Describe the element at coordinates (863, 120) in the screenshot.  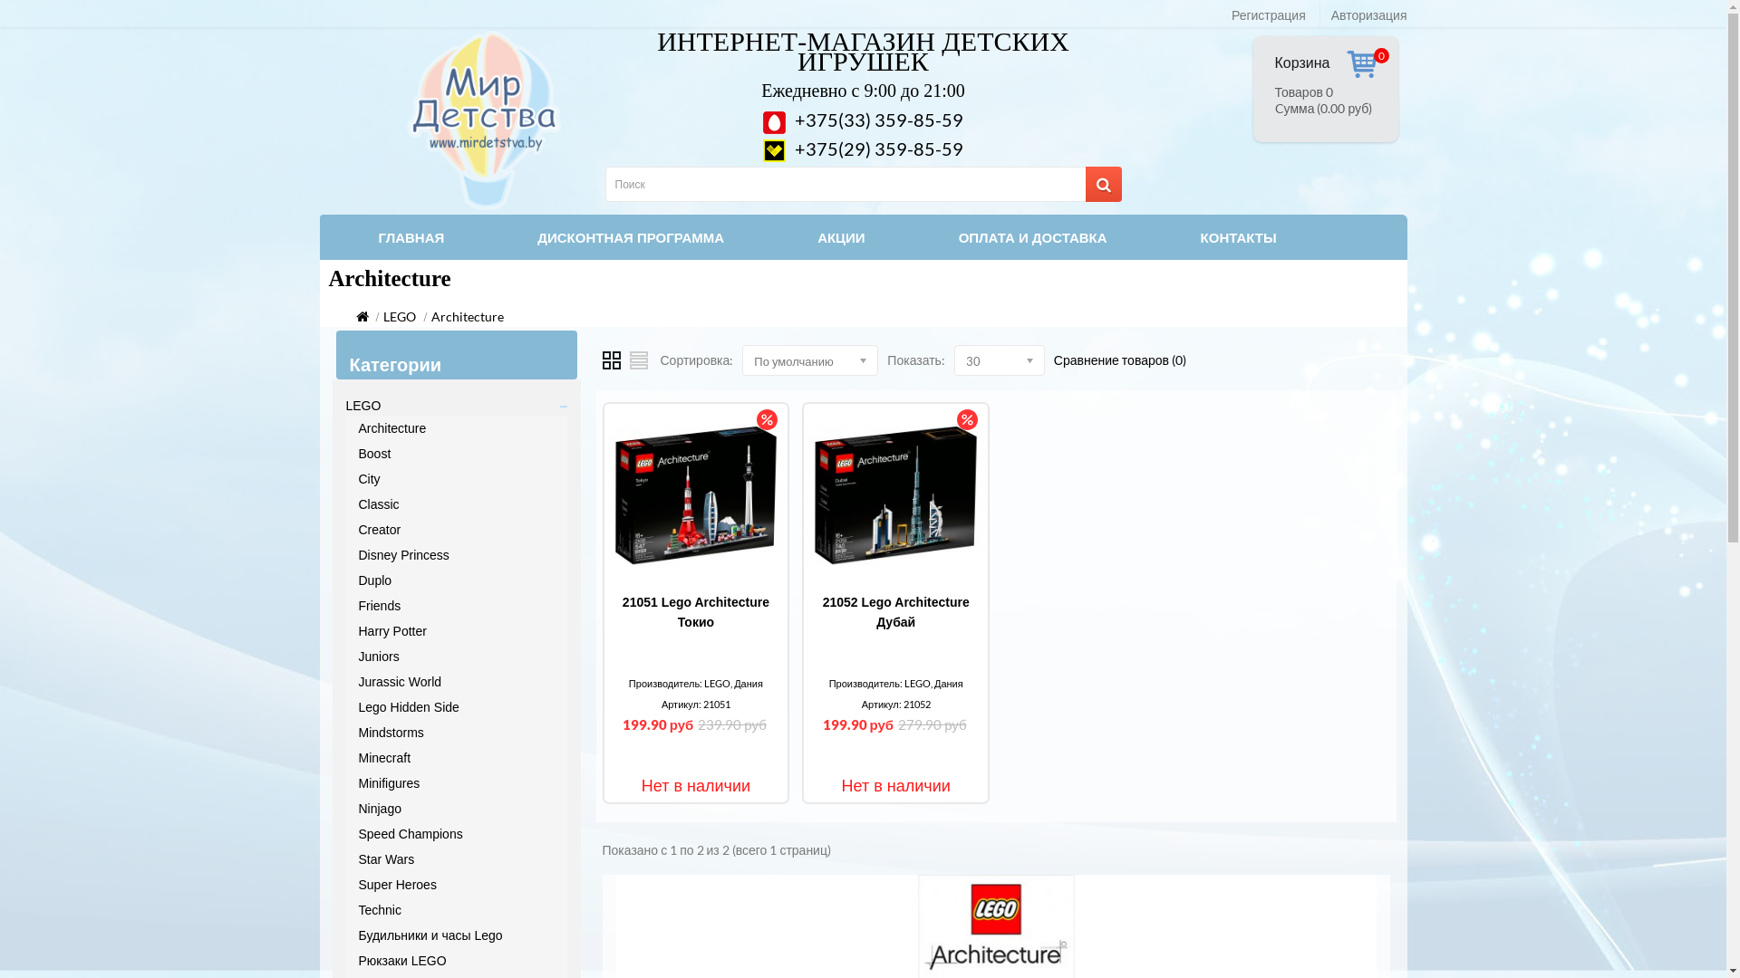
I see `+375(33) 359-85-59` at that location.